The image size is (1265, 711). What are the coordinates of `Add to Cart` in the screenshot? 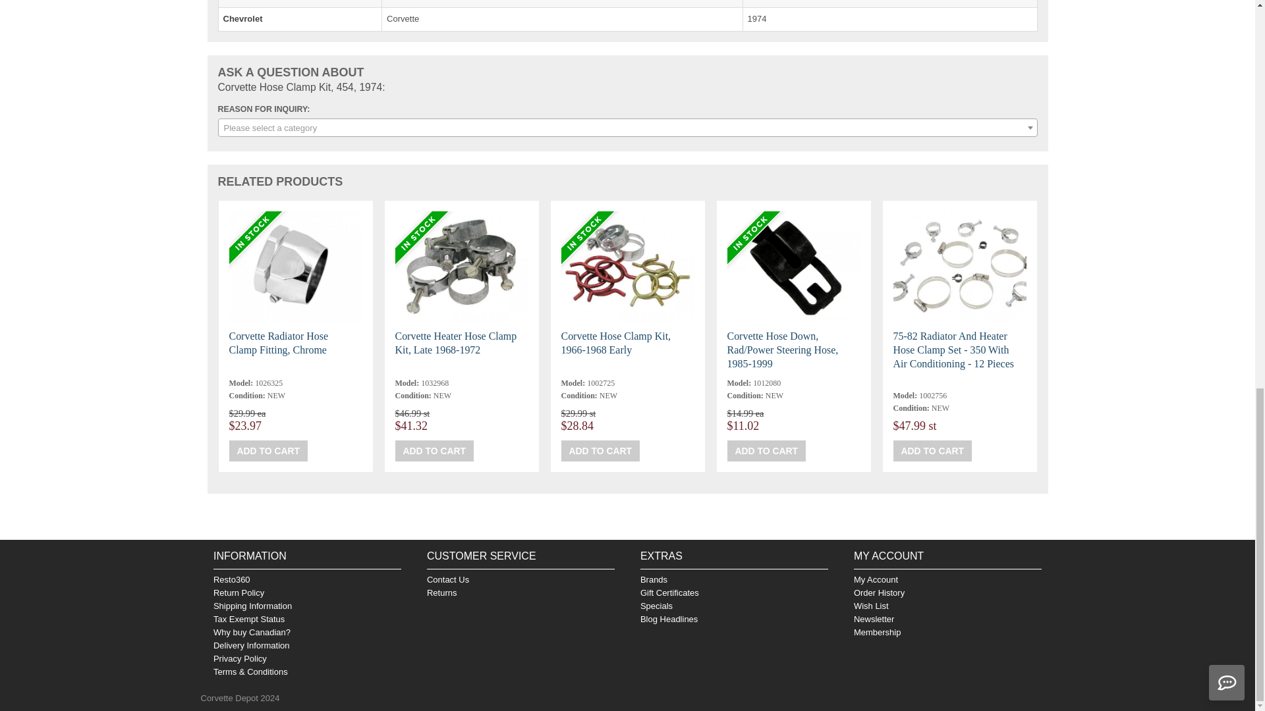 It's located at (269, 450).